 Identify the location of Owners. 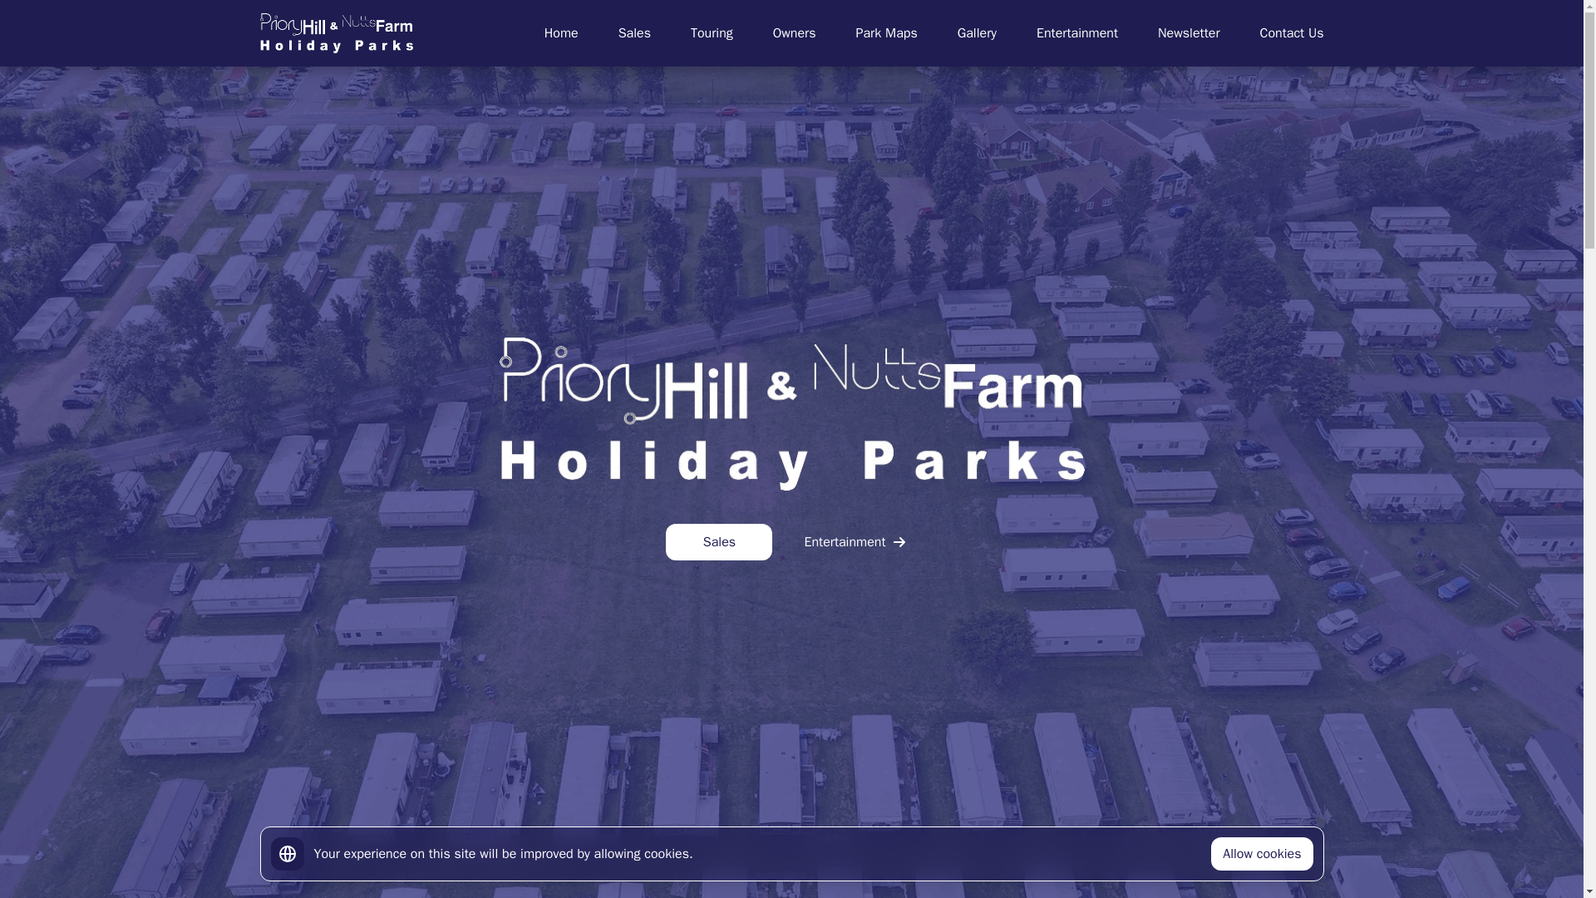
(794, 33).